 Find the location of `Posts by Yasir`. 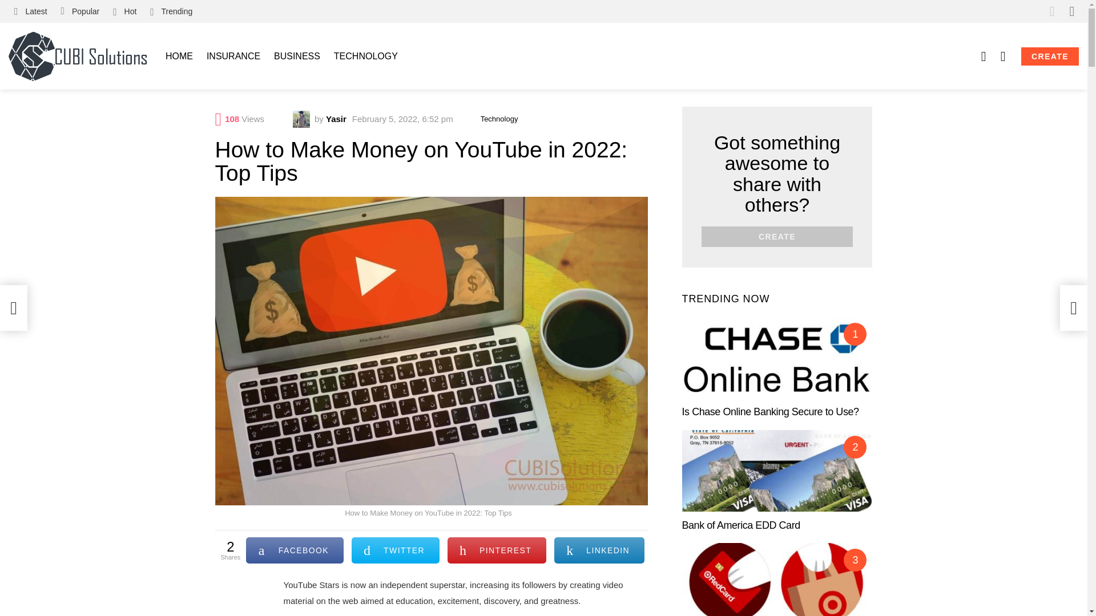

Posts by Yasir is located at coordinates (336, 119).